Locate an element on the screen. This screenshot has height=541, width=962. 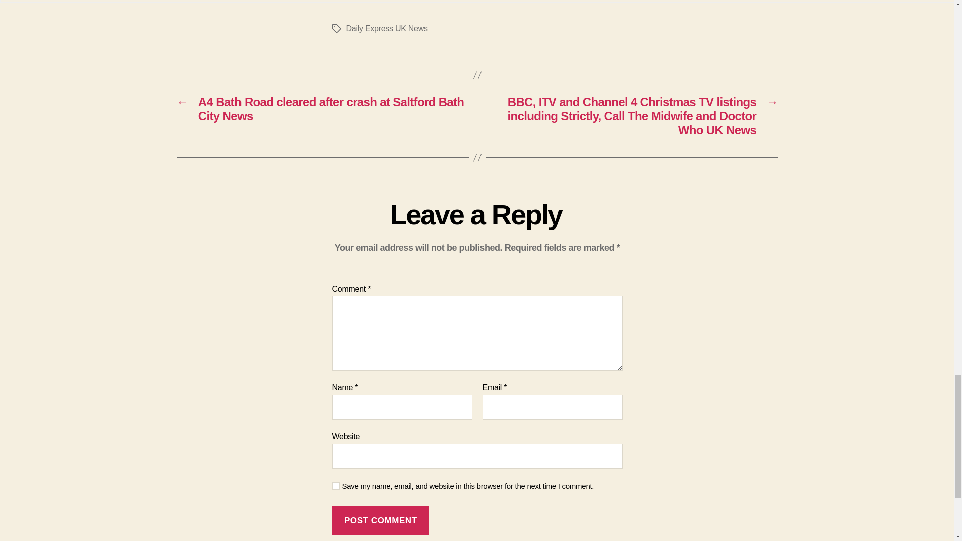
Daily Express UK News is located at coordinates (386, 28).